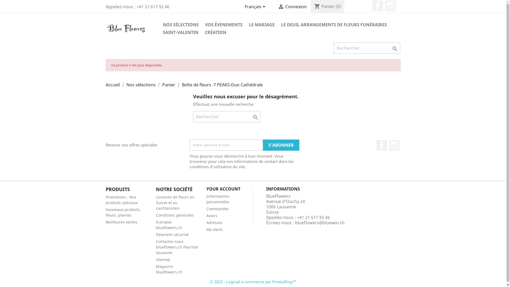 This screenshot has width=510, height=287. Describe the element at coordinates (177, 247) in the screenshot. I see `Contactez-nous blueflowers.ch fleuriste lausanne` at that location.